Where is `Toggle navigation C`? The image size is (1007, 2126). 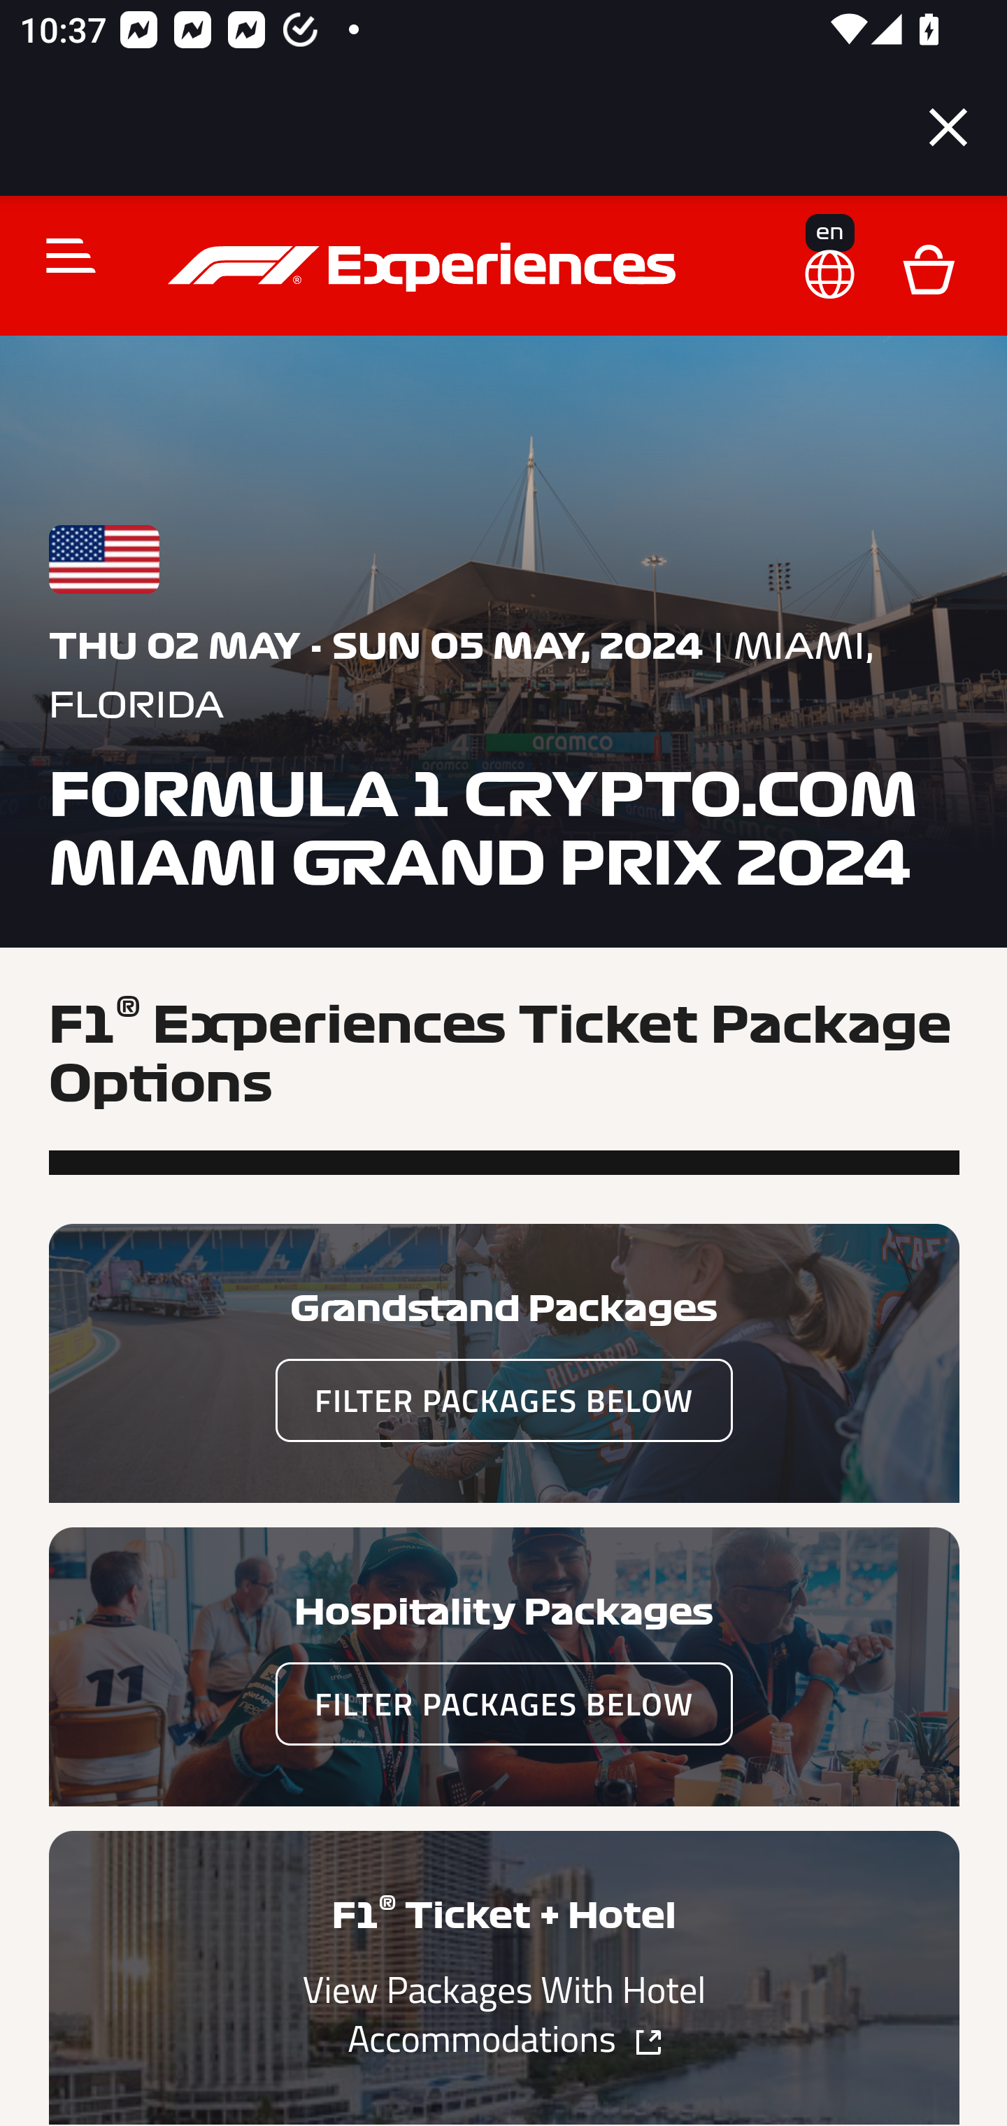
Toggle navigation C is located at coordinates (59, 255).